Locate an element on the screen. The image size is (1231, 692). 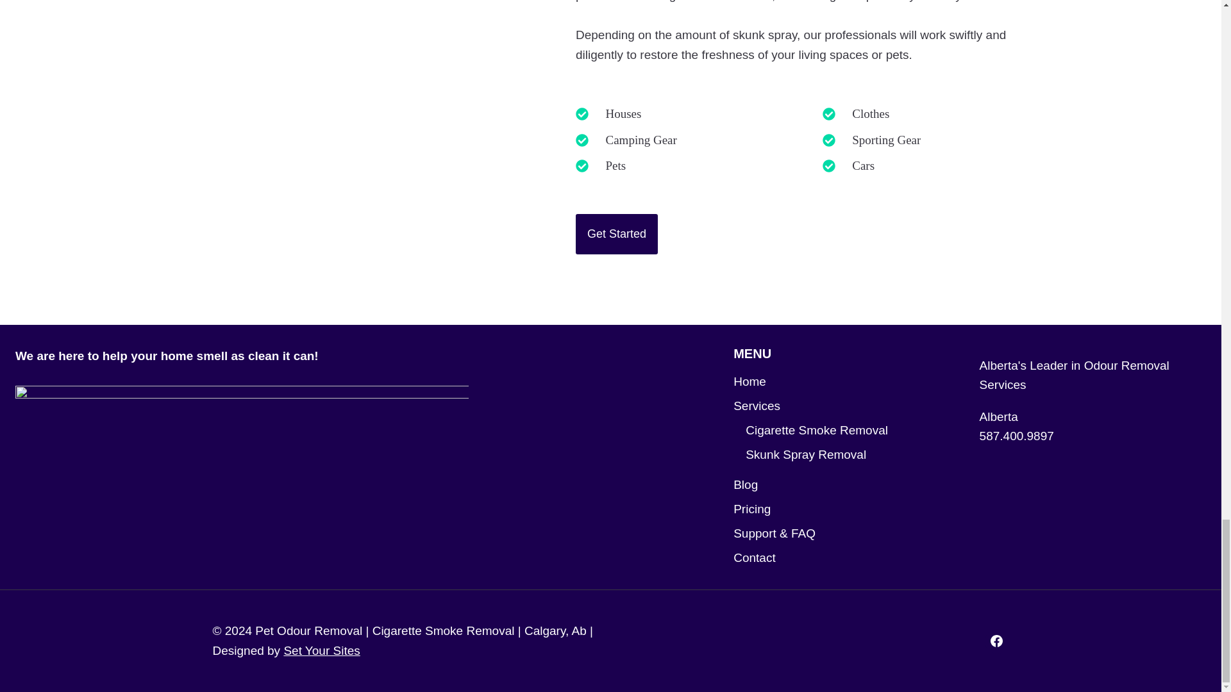
Services is located at coordinates (846, 406).